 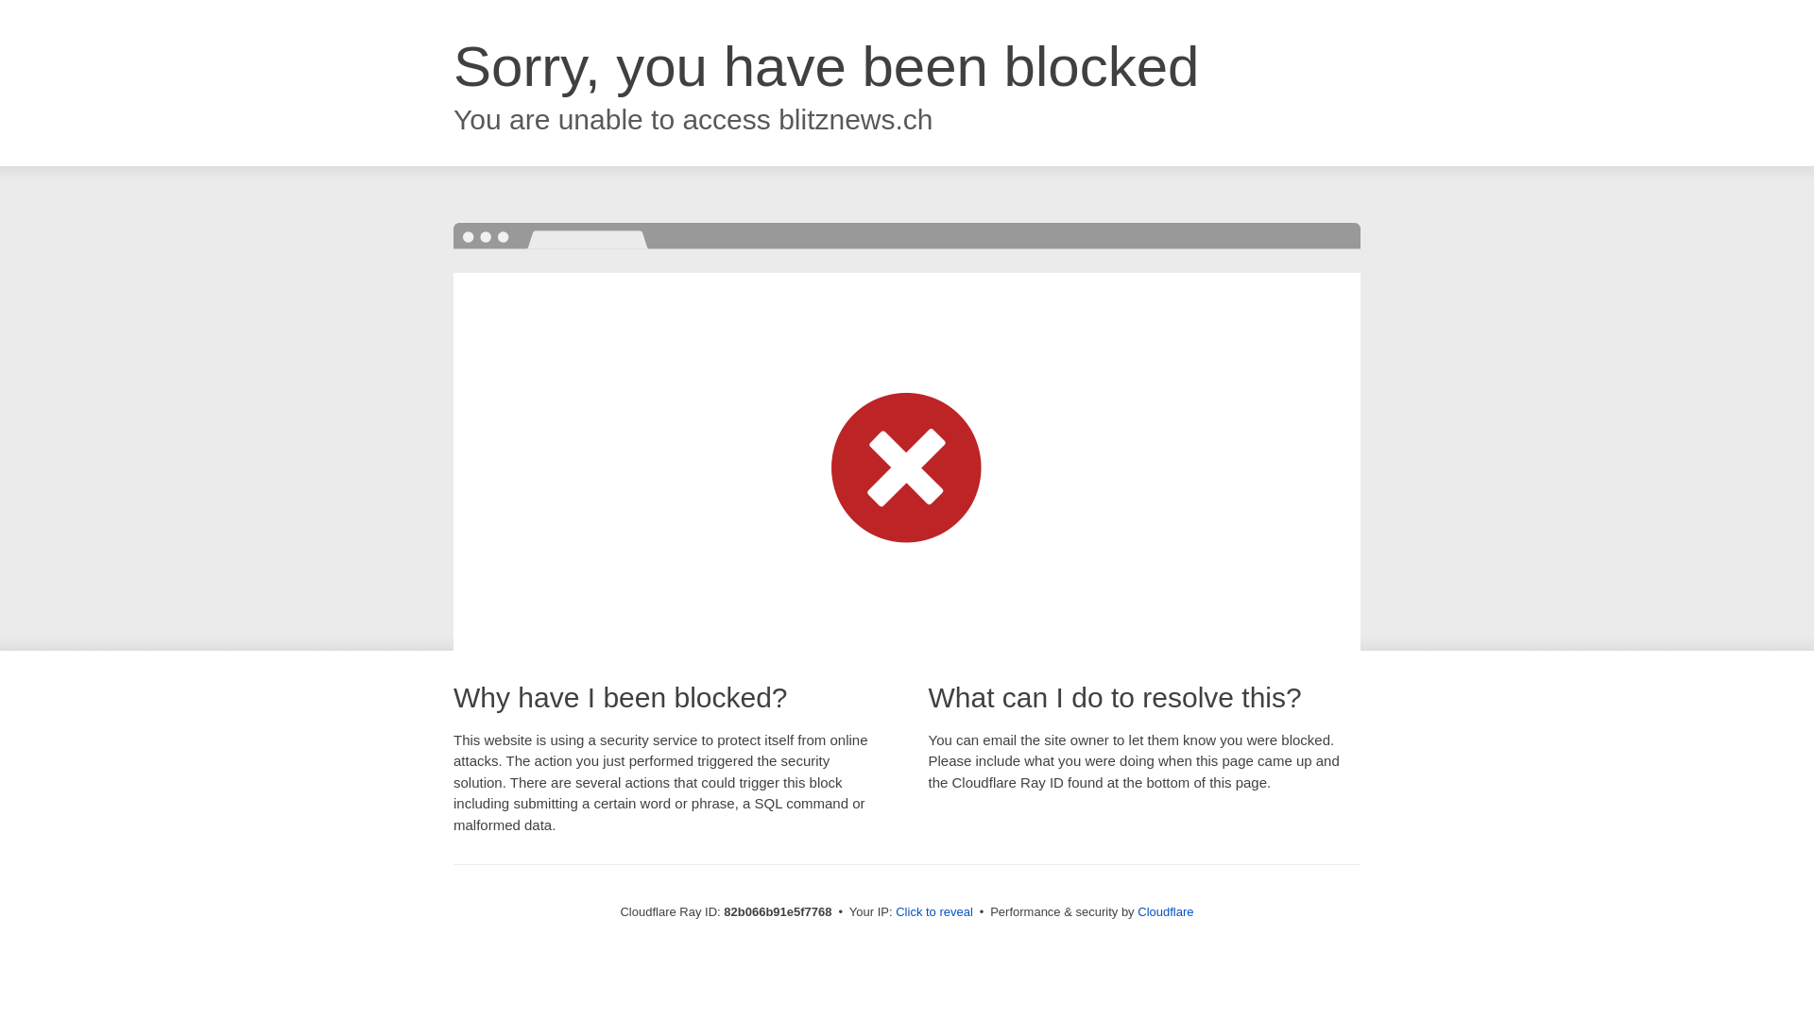 I want to click on Click to reveal, so click(x=934, y=912).